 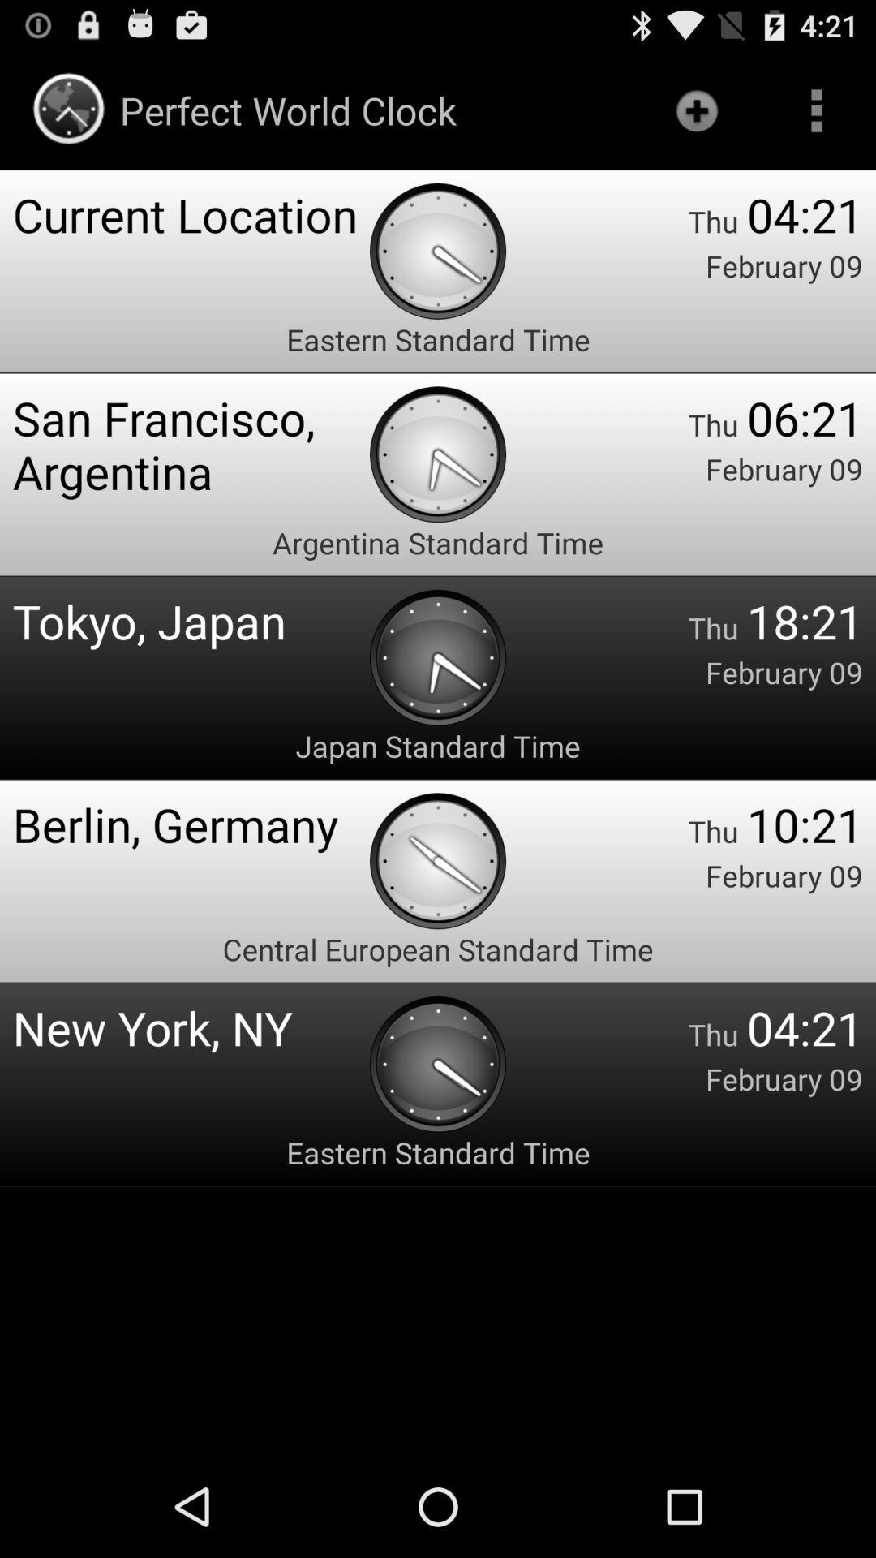 What do you see at coordinates (191, 445) in the screenshot?
I see `choose the san francisco, argentina app` at bounding box center [191, 445].